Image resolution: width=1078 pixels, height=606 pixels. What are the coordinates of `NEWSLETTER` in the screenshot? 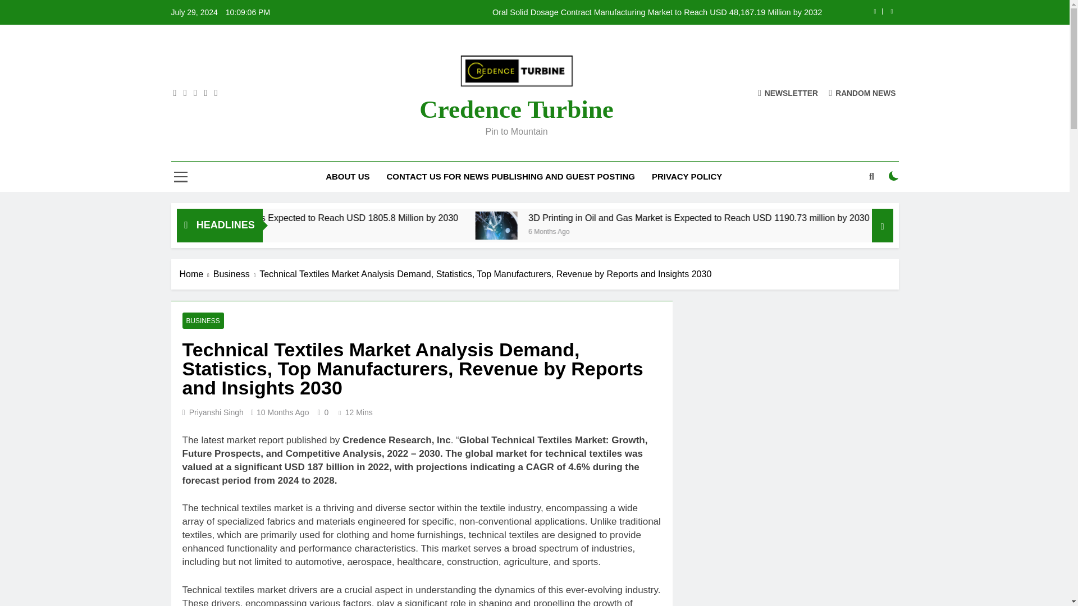 It's located at (788, 92).